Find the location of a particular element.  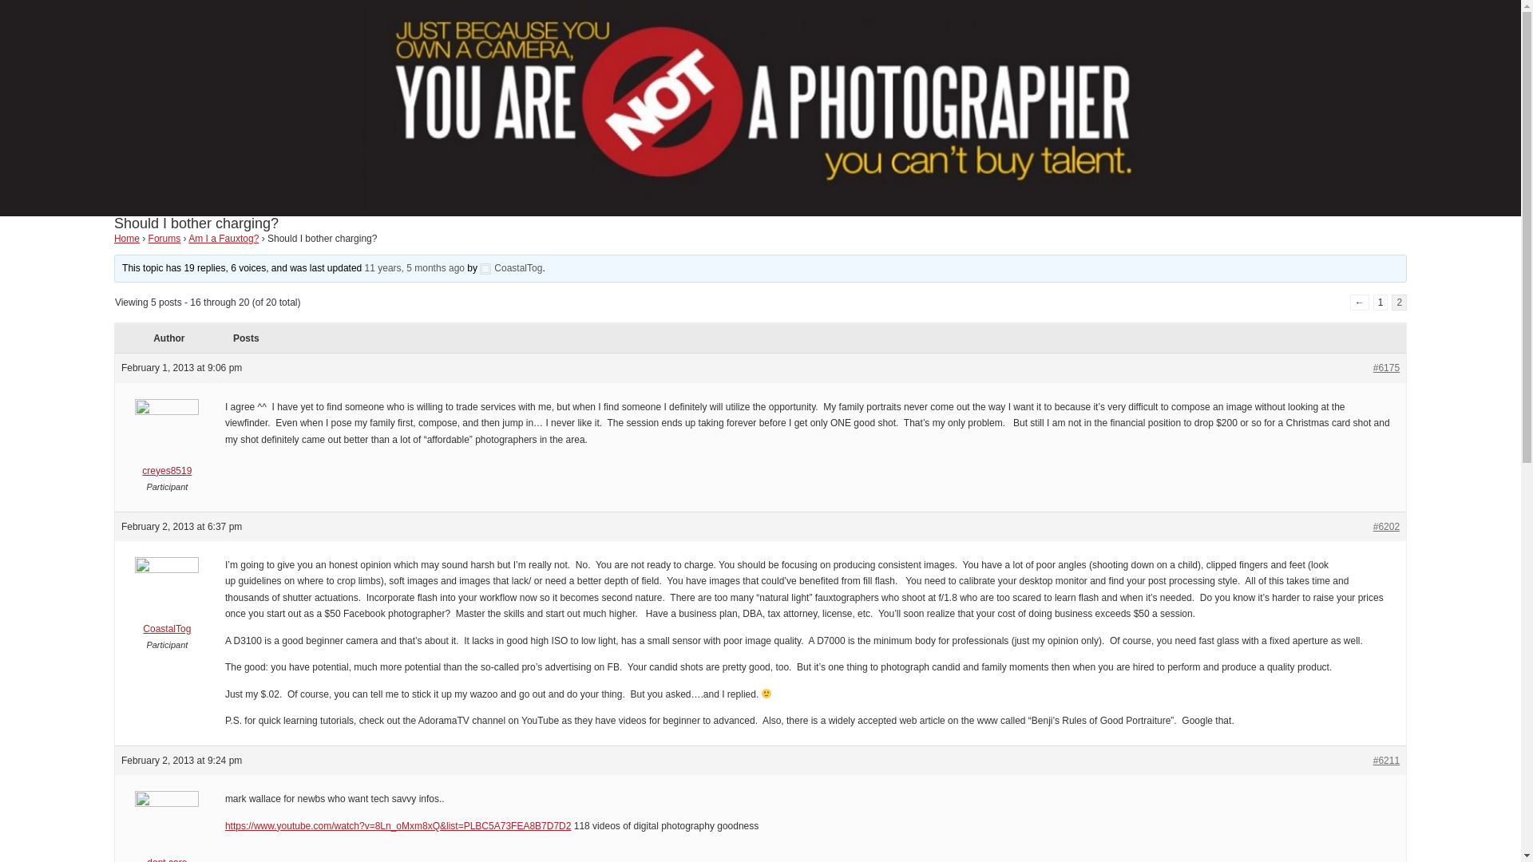

Reply To: Should I bother charging? is located at coordinates (414, 268).